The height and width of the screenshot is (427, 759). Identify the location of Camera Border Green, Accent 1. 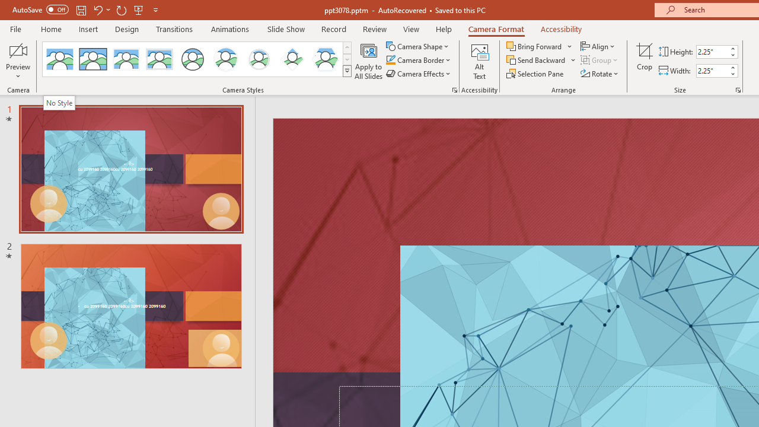
(390, 60).